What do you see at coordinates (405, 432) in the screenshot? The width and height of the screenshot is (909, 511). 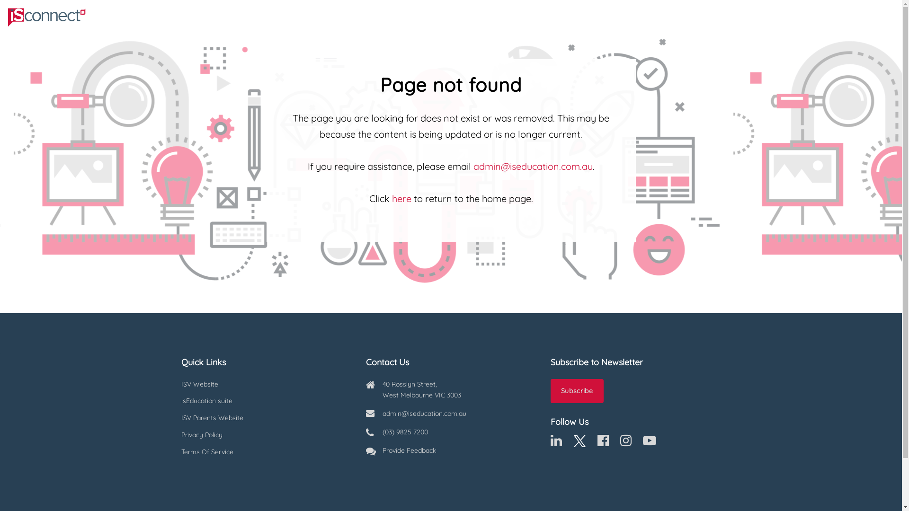 I see `(03) 9825 7200` at bounding box center [405, 432].